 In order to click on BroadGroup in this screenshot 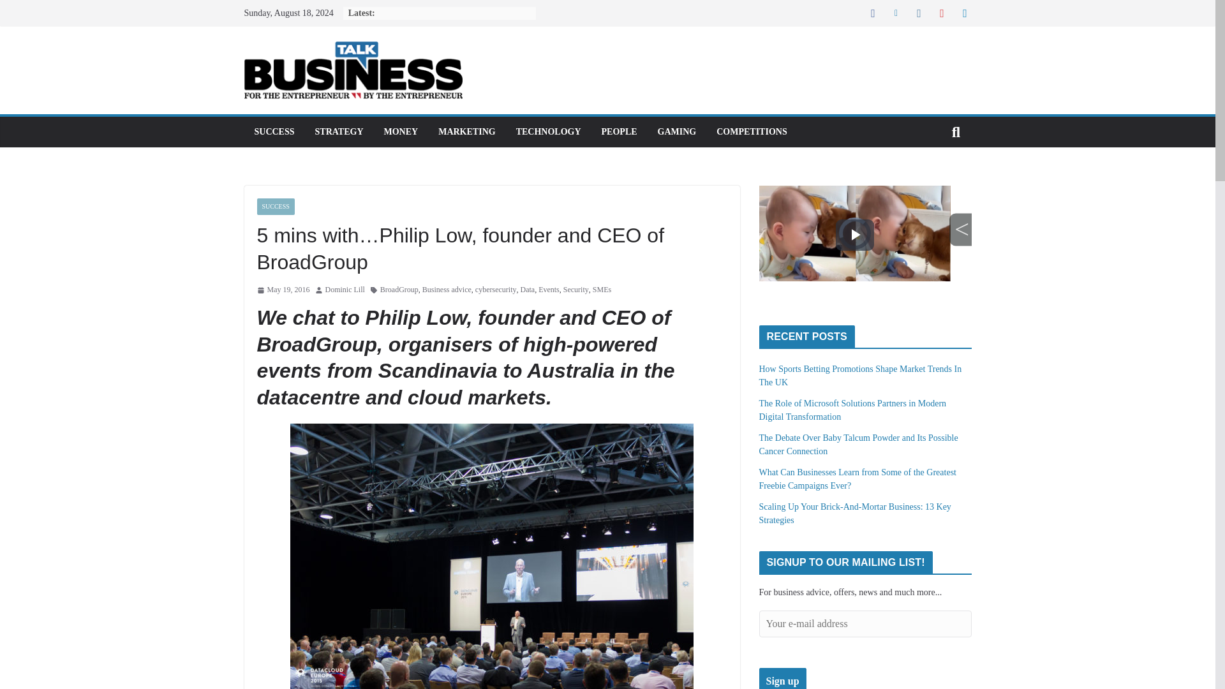, I will do `click(399, 290)`.